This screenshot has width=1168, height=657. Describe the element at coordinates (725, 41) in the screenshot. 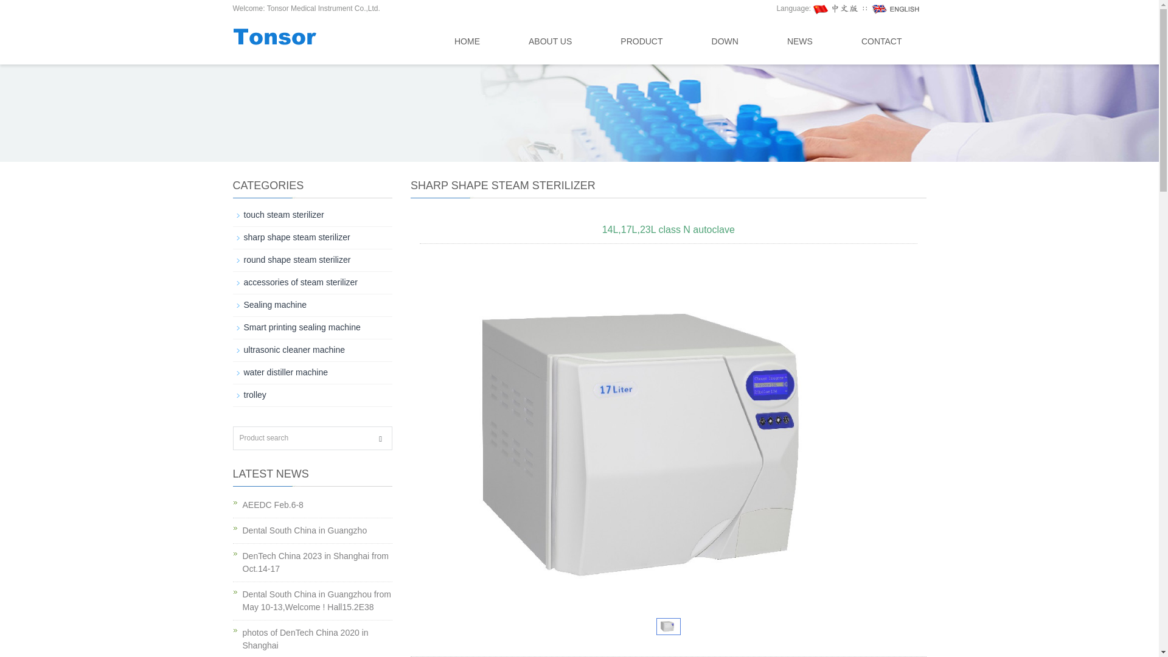

I see `DOWN` at that location.